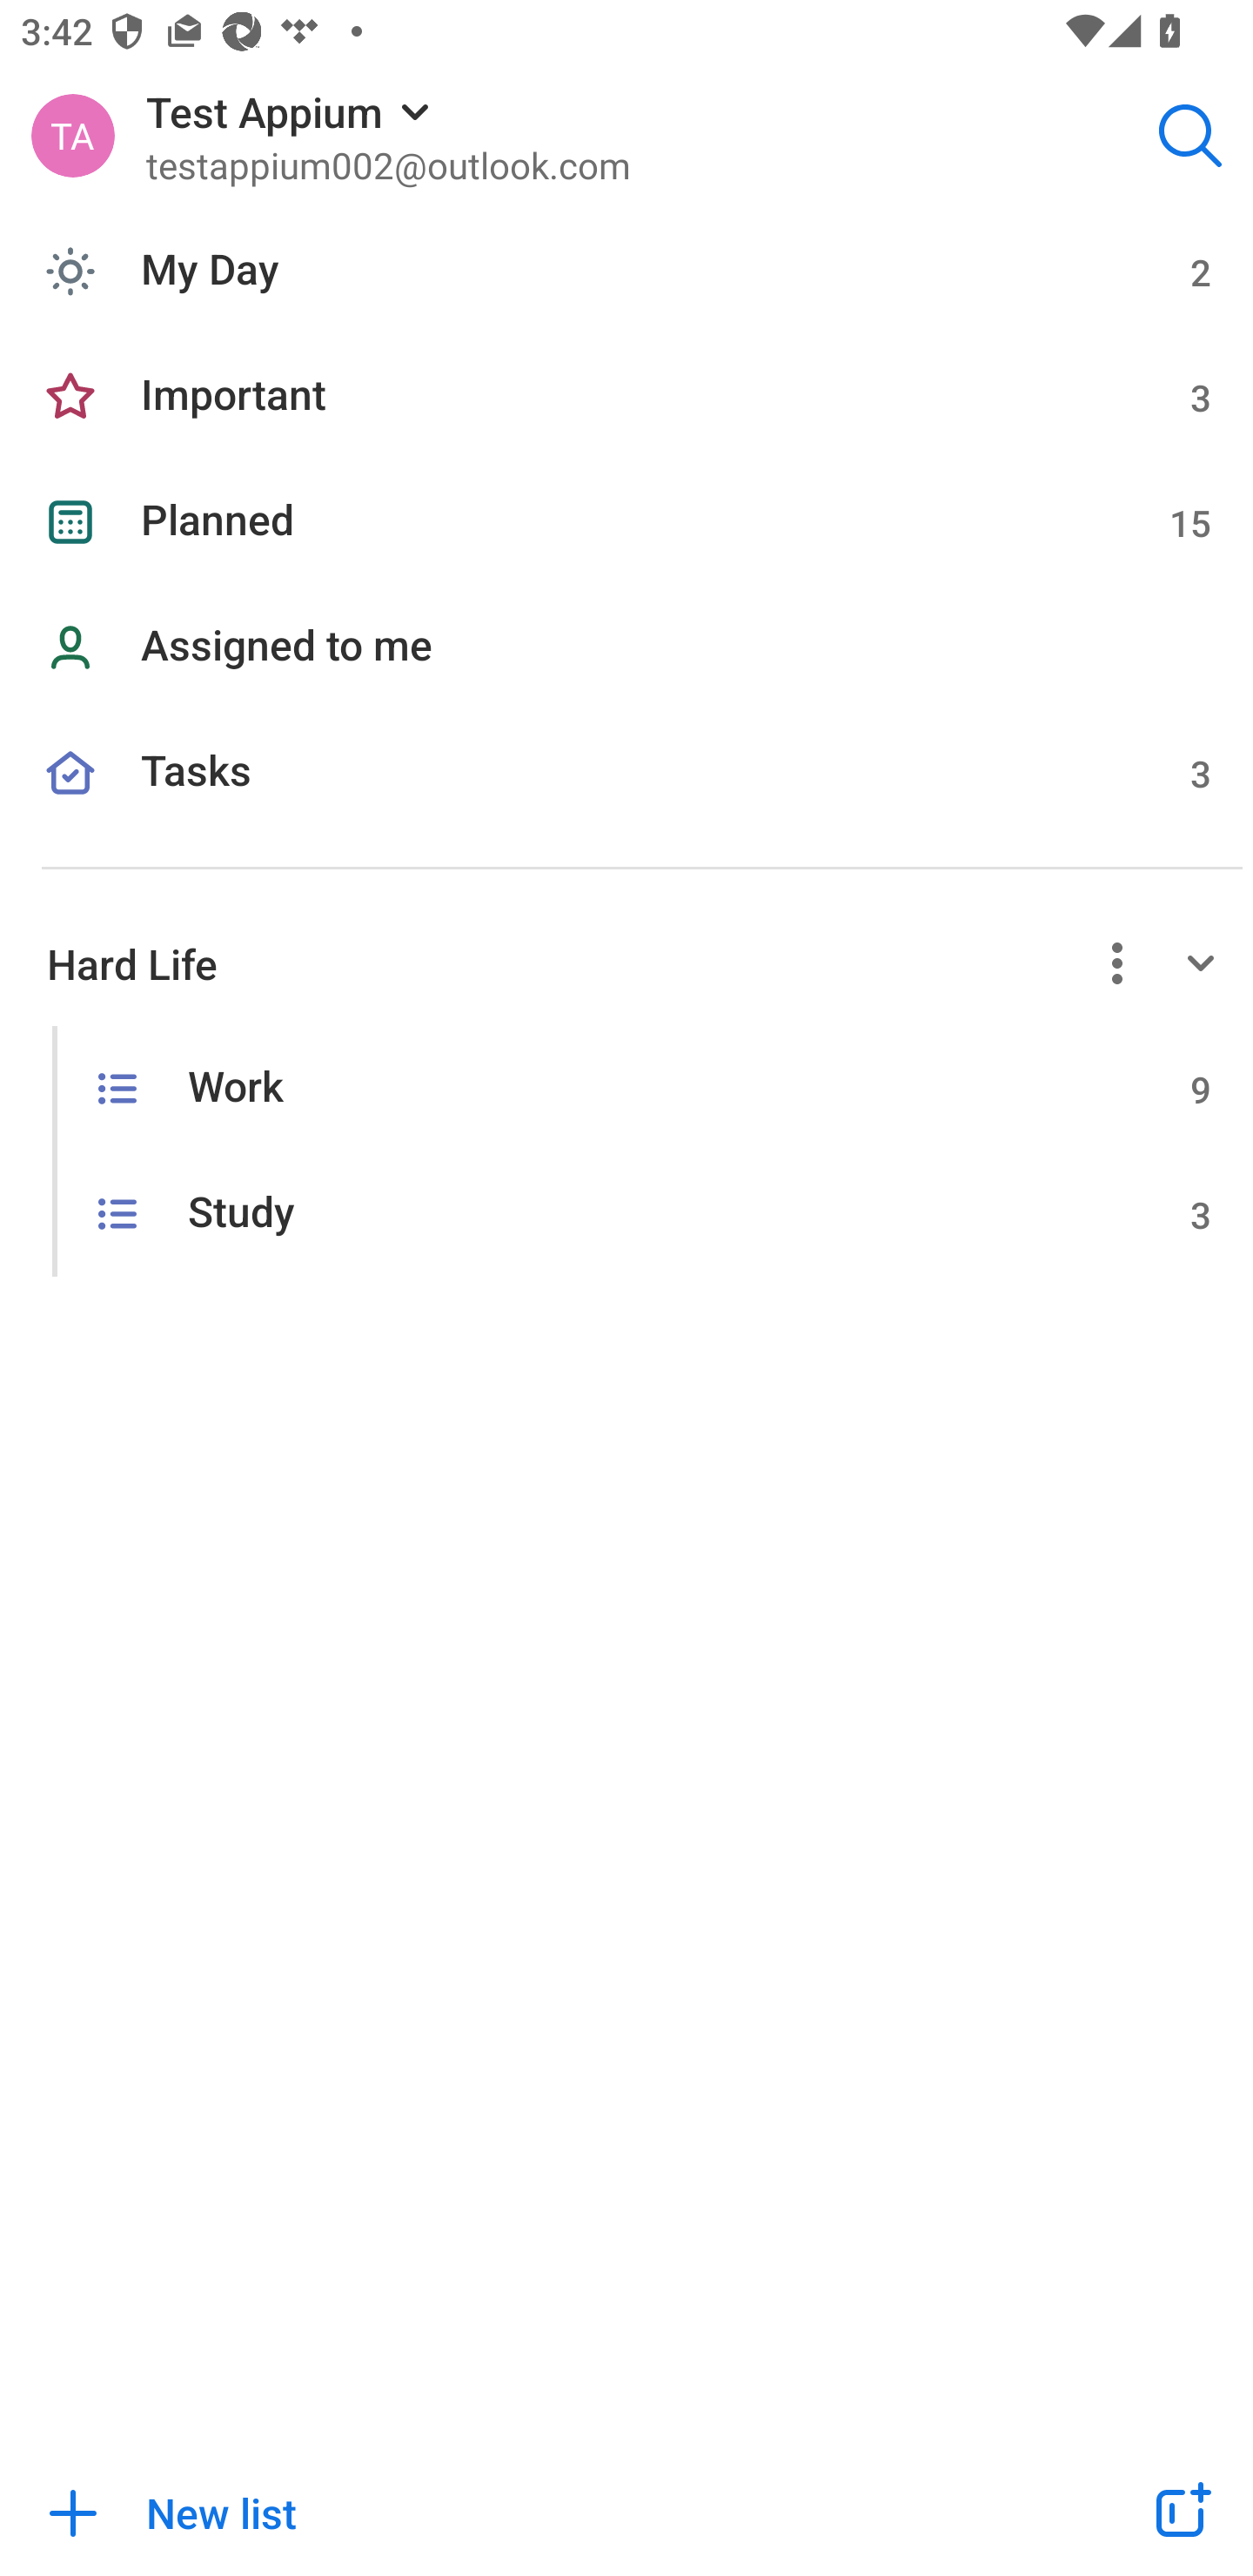 This screenshot has height=2576, width=1253. Describe the element at coordinates (1190, 134) in the screenshot. I see `Enter search` at that location.